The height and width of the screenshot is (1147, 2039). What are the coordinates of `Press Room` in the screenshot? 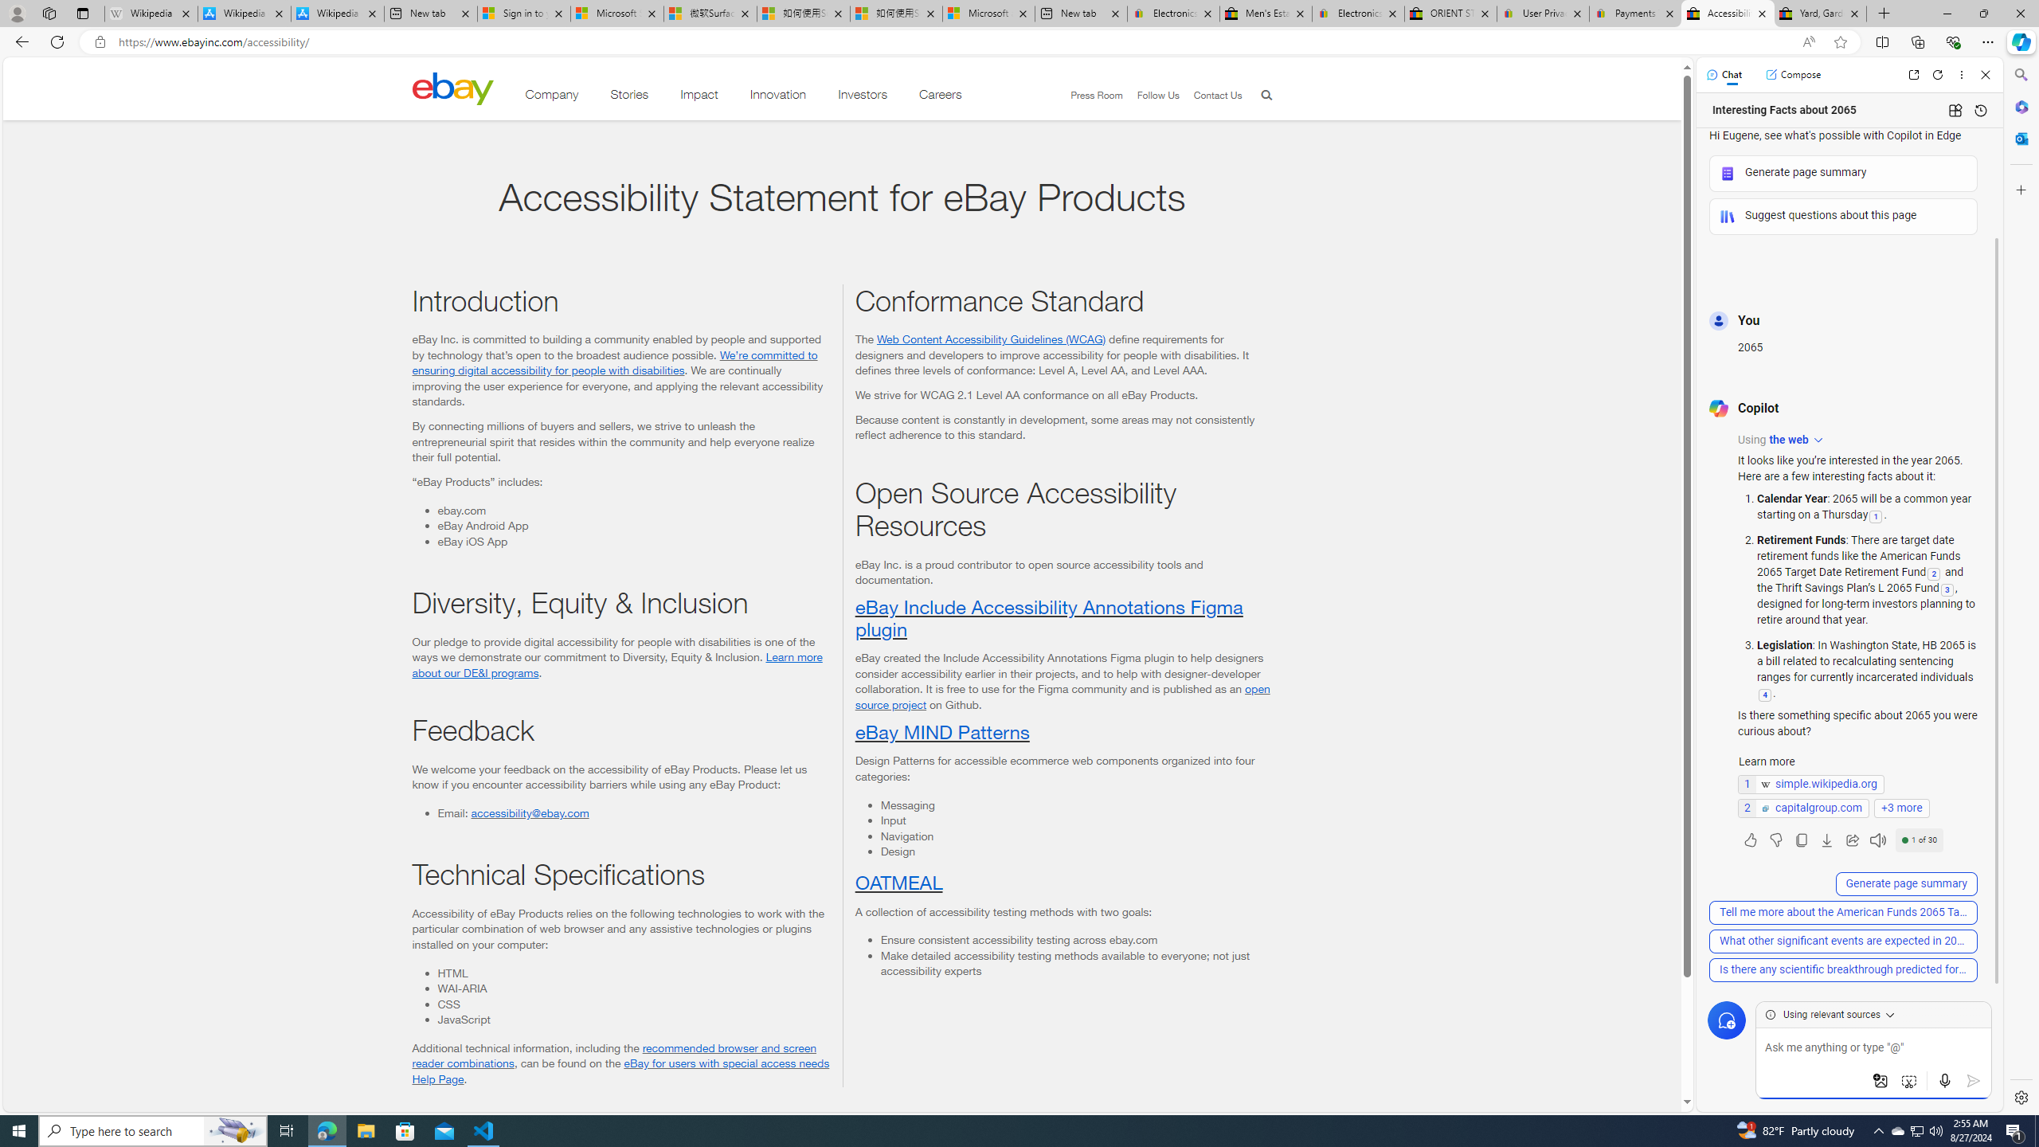 It's located at (1090, 96).